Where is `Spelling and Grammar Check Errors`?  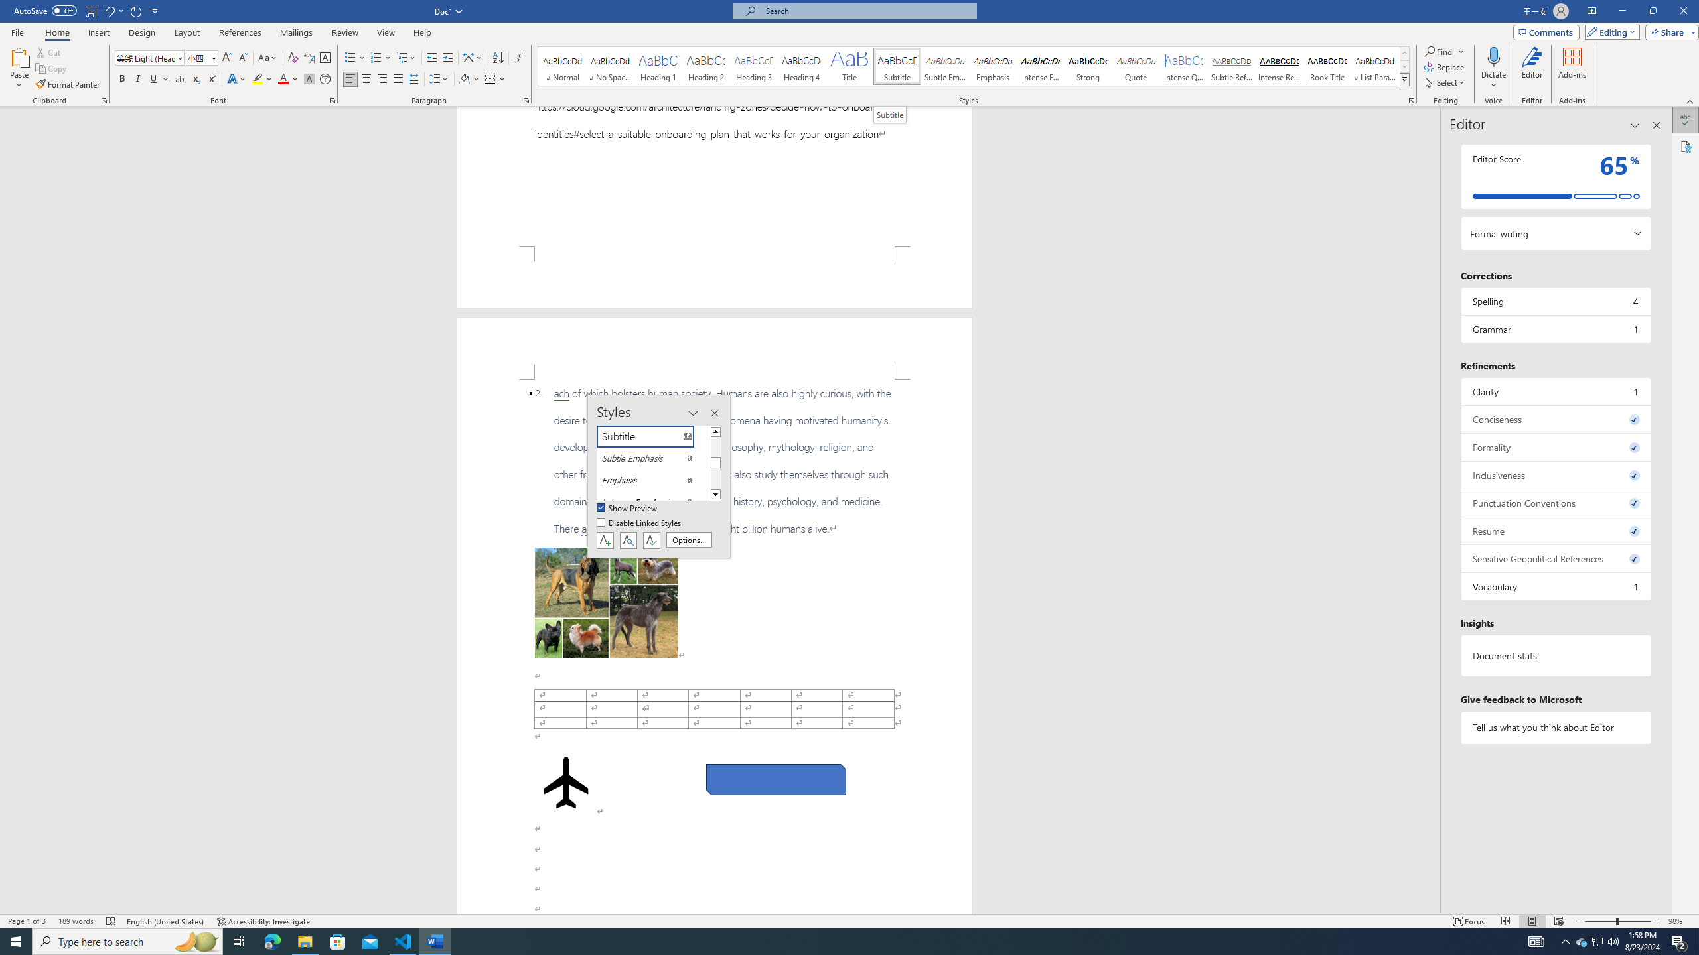 Spelling and Grammar Check Errors is located at coordinates (111, 921).